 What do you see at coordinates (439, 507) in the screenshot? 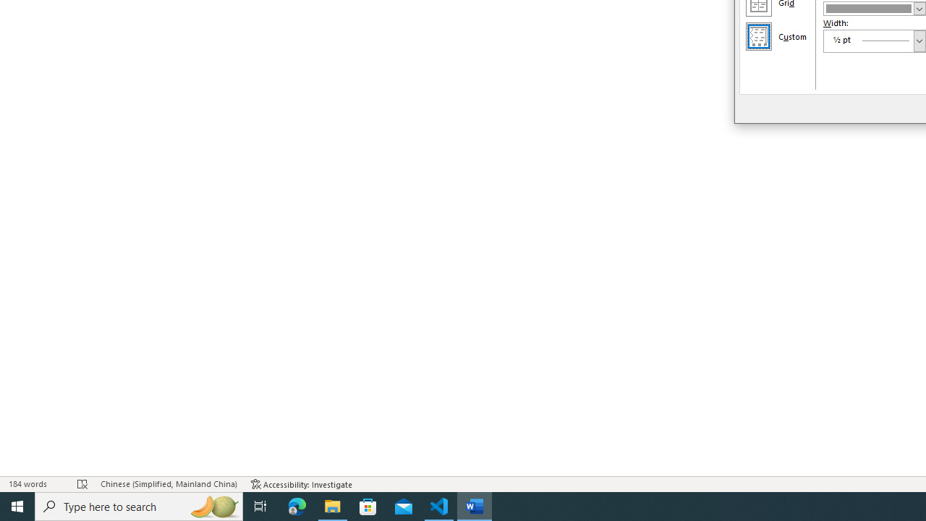
I see `Visual Studio Code - 1 running window` at bounding box center [439, 507].